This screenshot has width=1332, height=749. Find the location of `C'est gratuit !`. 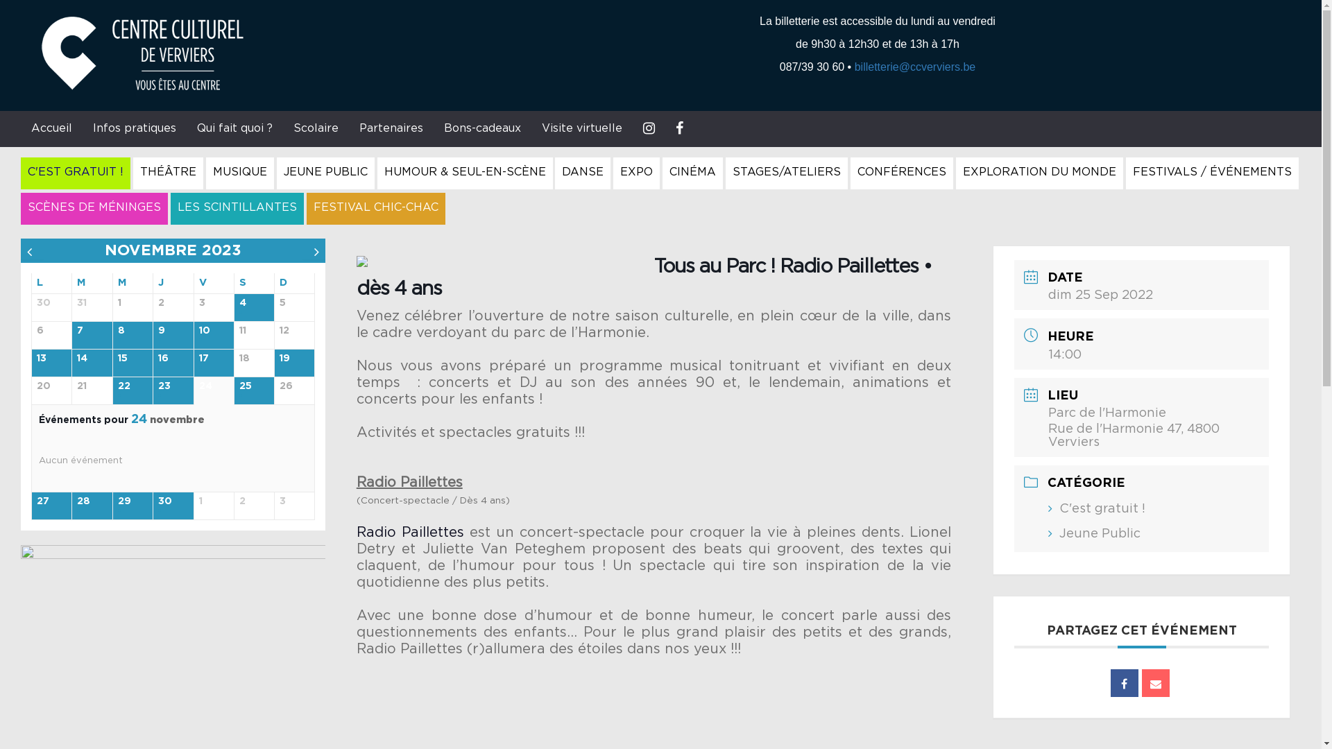

C'est gratuit ! is located at coordinates (1102, 509).